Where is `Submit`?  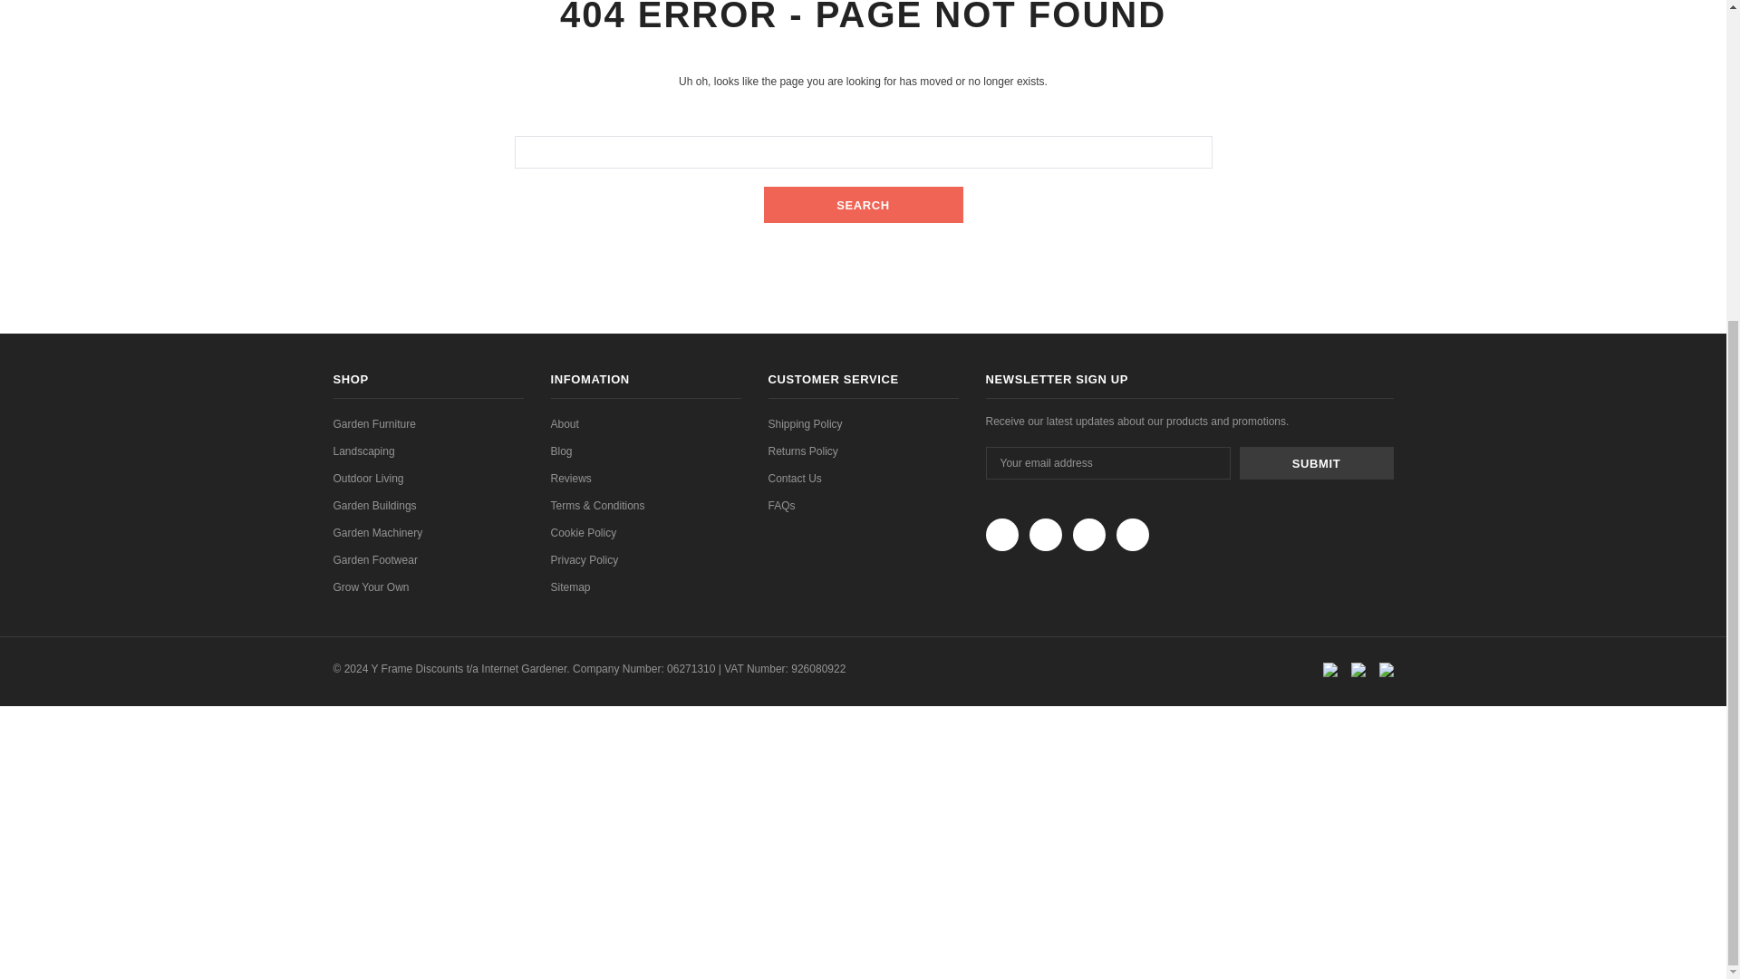
Submit is located at coordinates (1316, 462).